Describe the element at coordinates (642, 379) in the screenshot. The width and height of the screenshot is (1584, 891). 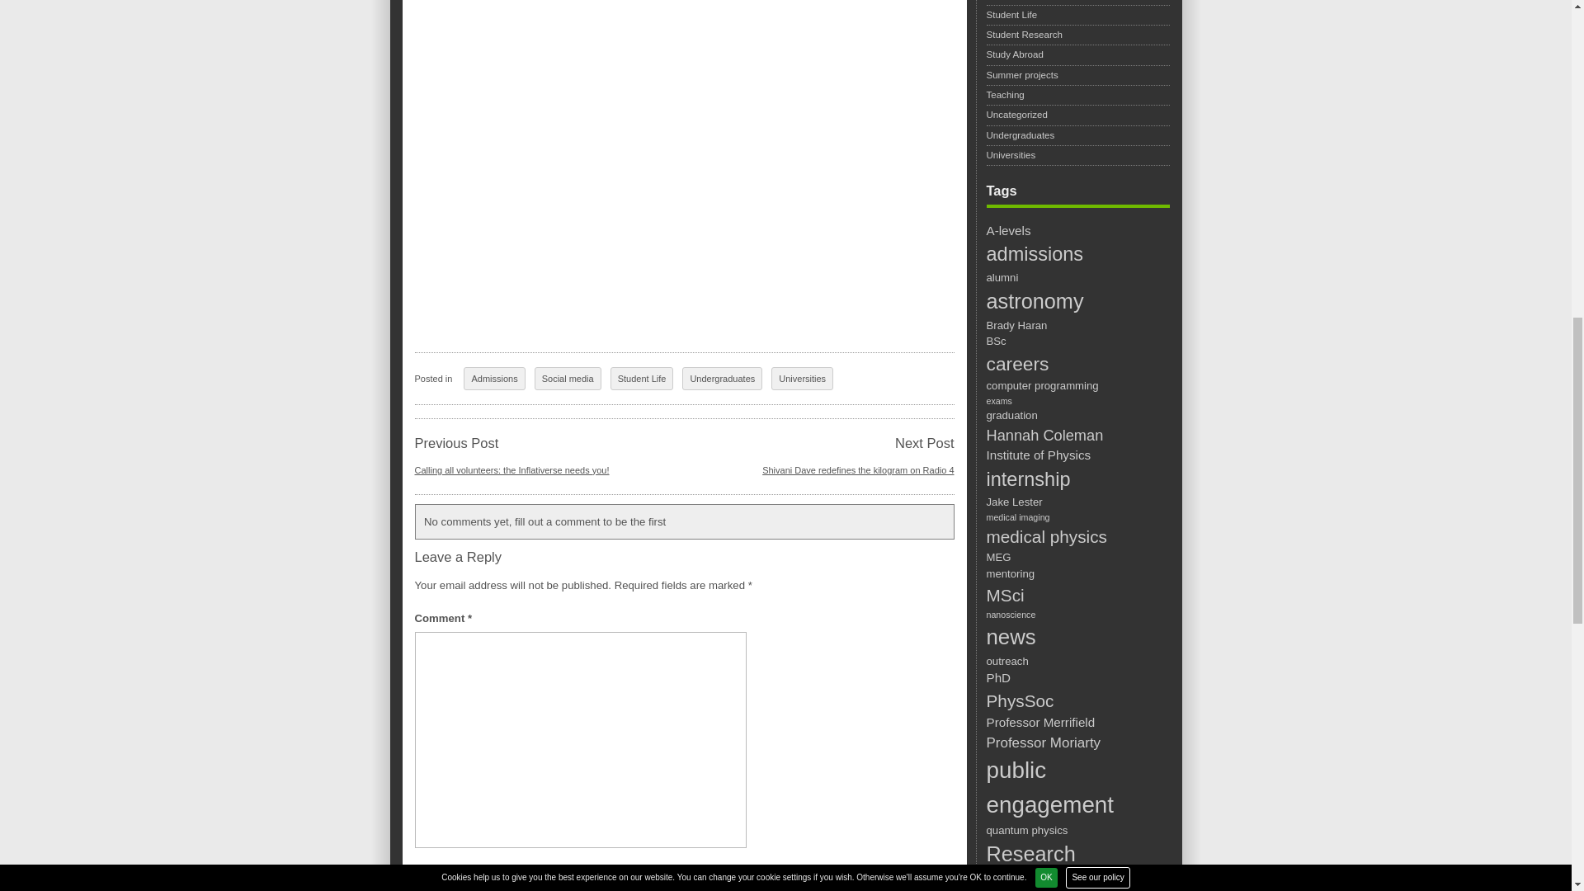
I see `Student Life` at that location.